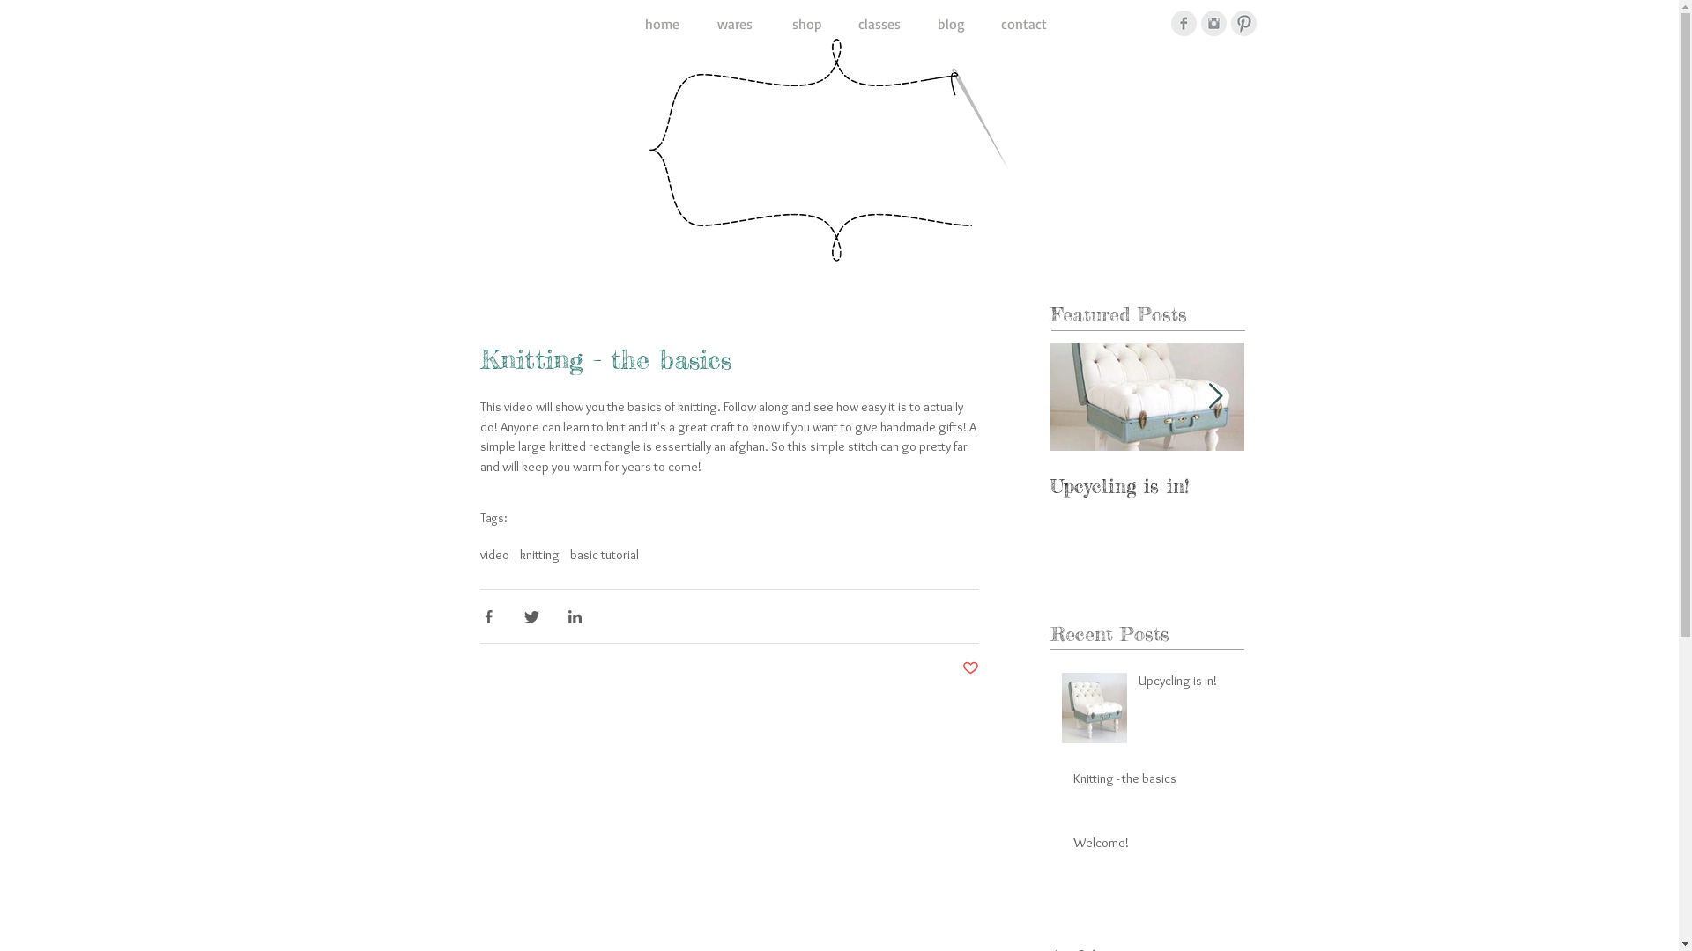  Describe the element at coordinates (493, 555) in the screenshot. I see `video` at that location.